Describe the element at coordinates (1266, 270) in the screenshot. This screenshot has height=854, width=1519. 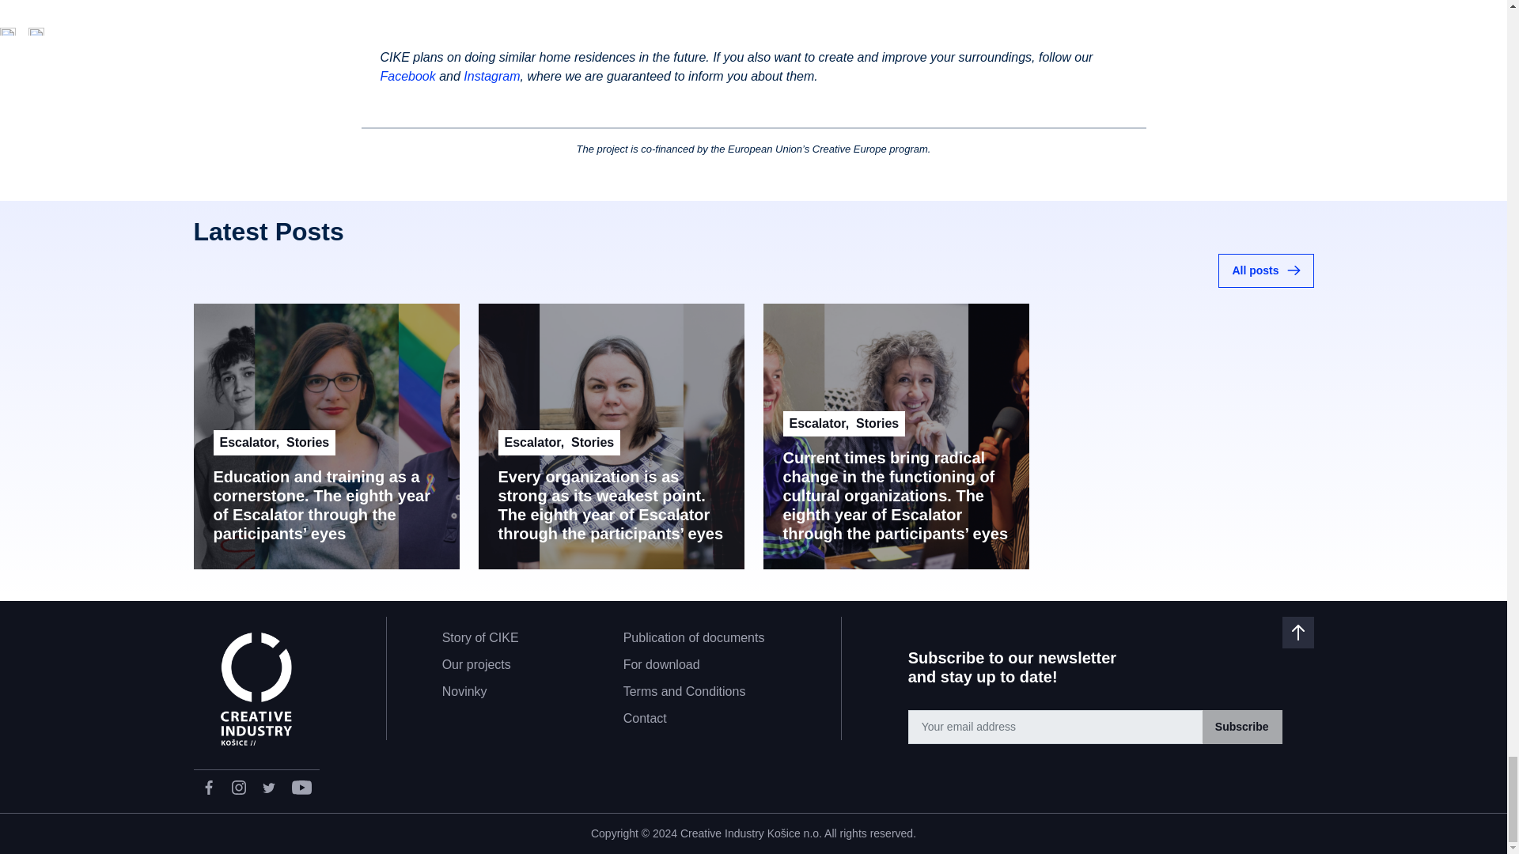
I see `All posts` at that location.